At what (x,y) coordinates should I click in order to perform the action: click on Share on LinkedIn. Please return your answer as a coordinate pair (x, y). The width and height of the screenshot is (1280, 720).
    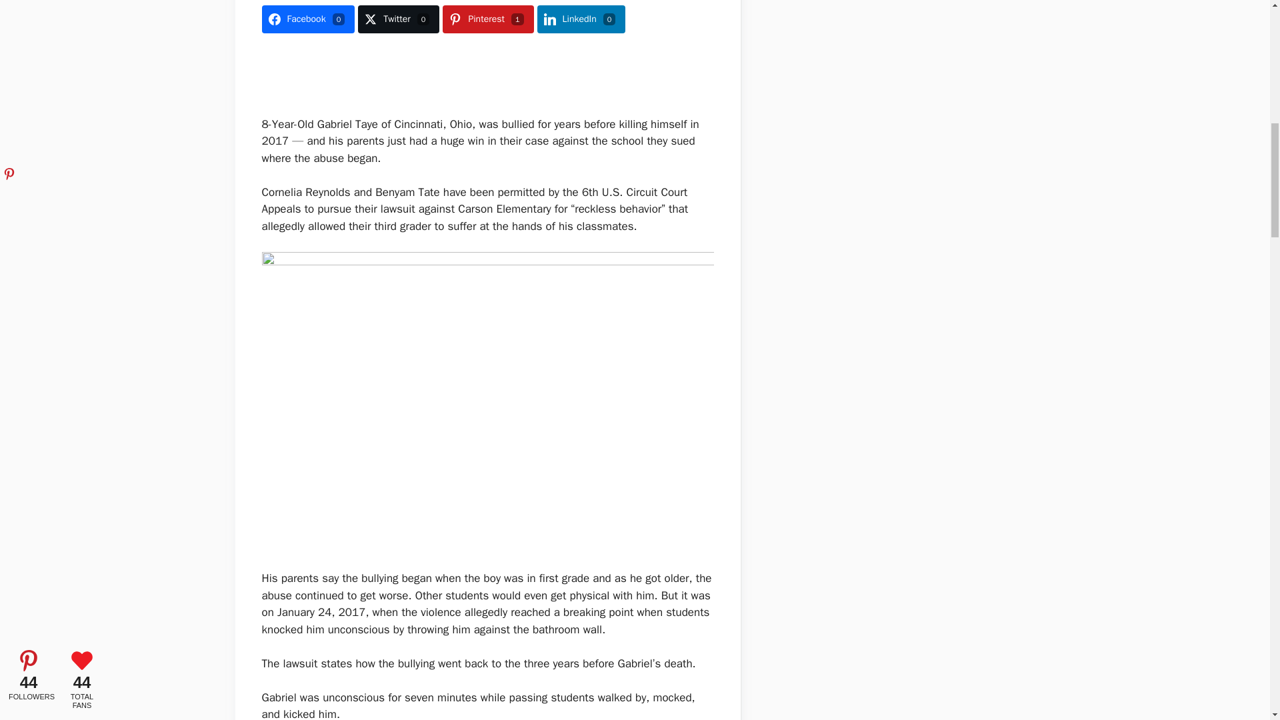
    Looking at the image, I should click on (581, 19).